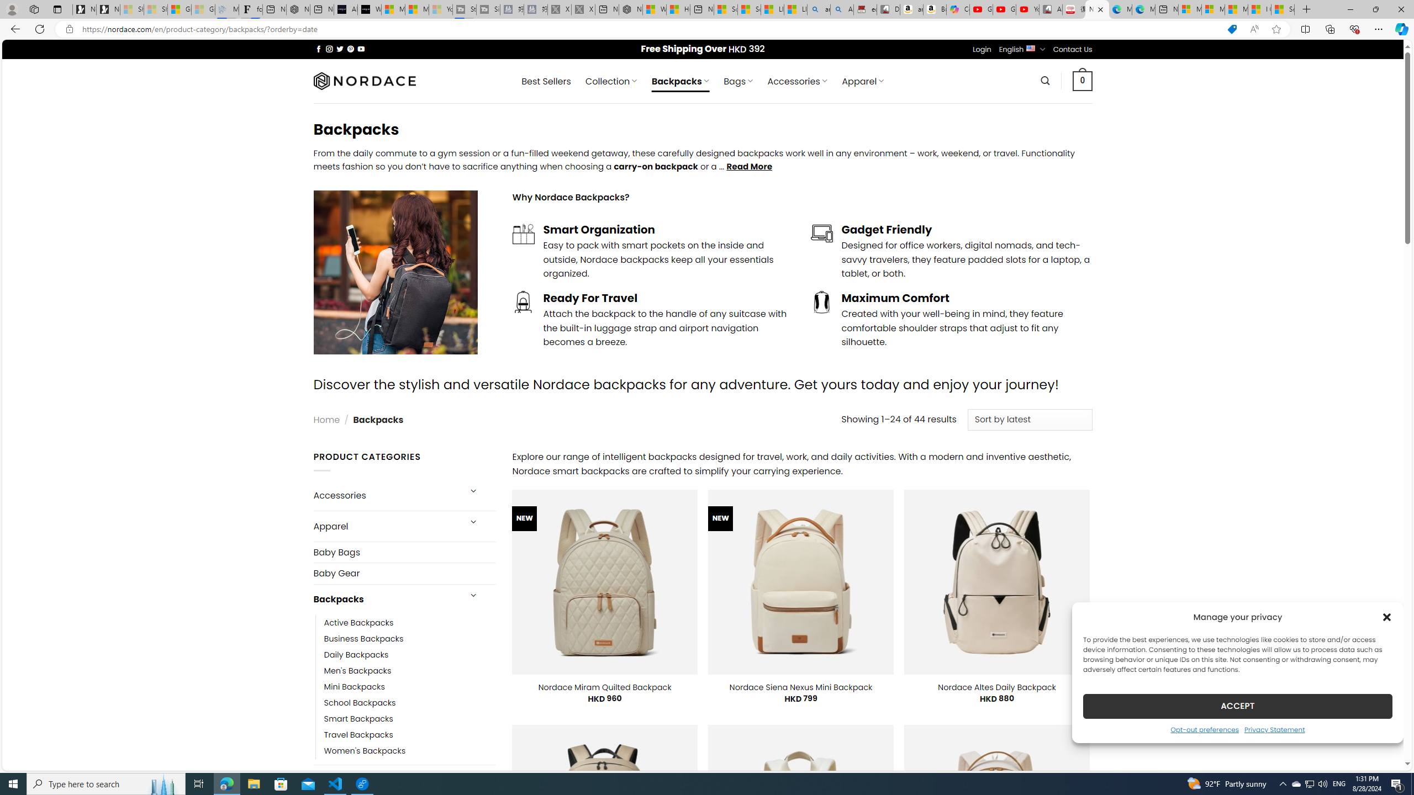 The width and height of the screenshot is (1414, 795). What do you see at coordinates (386, 527) in the screenshot?
I see `Apparel` at bounding box center [386, 527].